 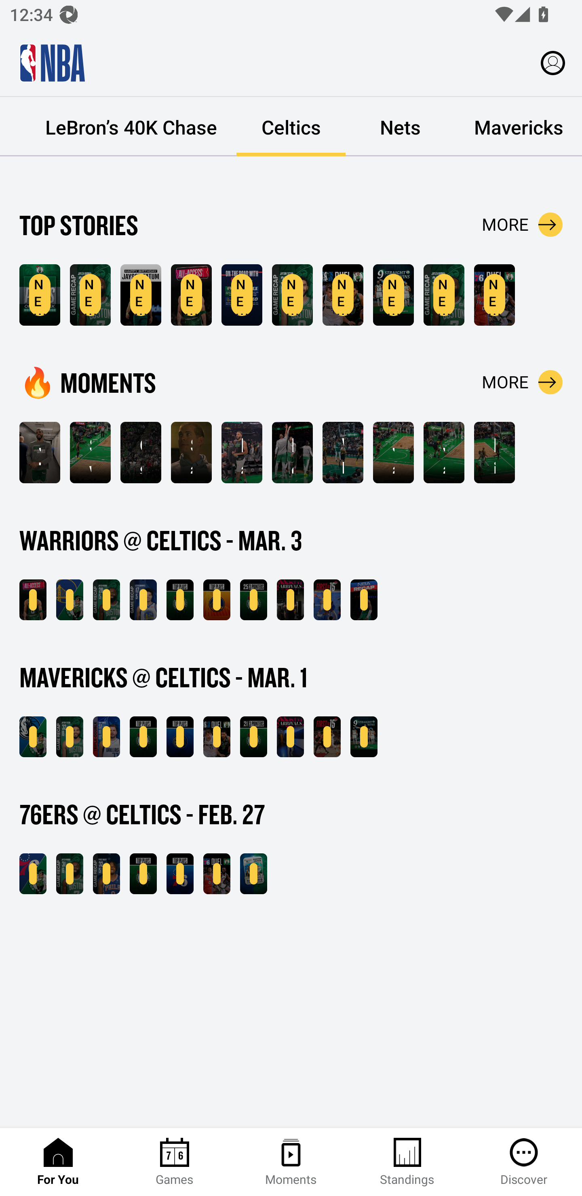 What do you see at coordinates (553, 62) in the screenshot?
I see `Profile` at bounding box center [553, 62].